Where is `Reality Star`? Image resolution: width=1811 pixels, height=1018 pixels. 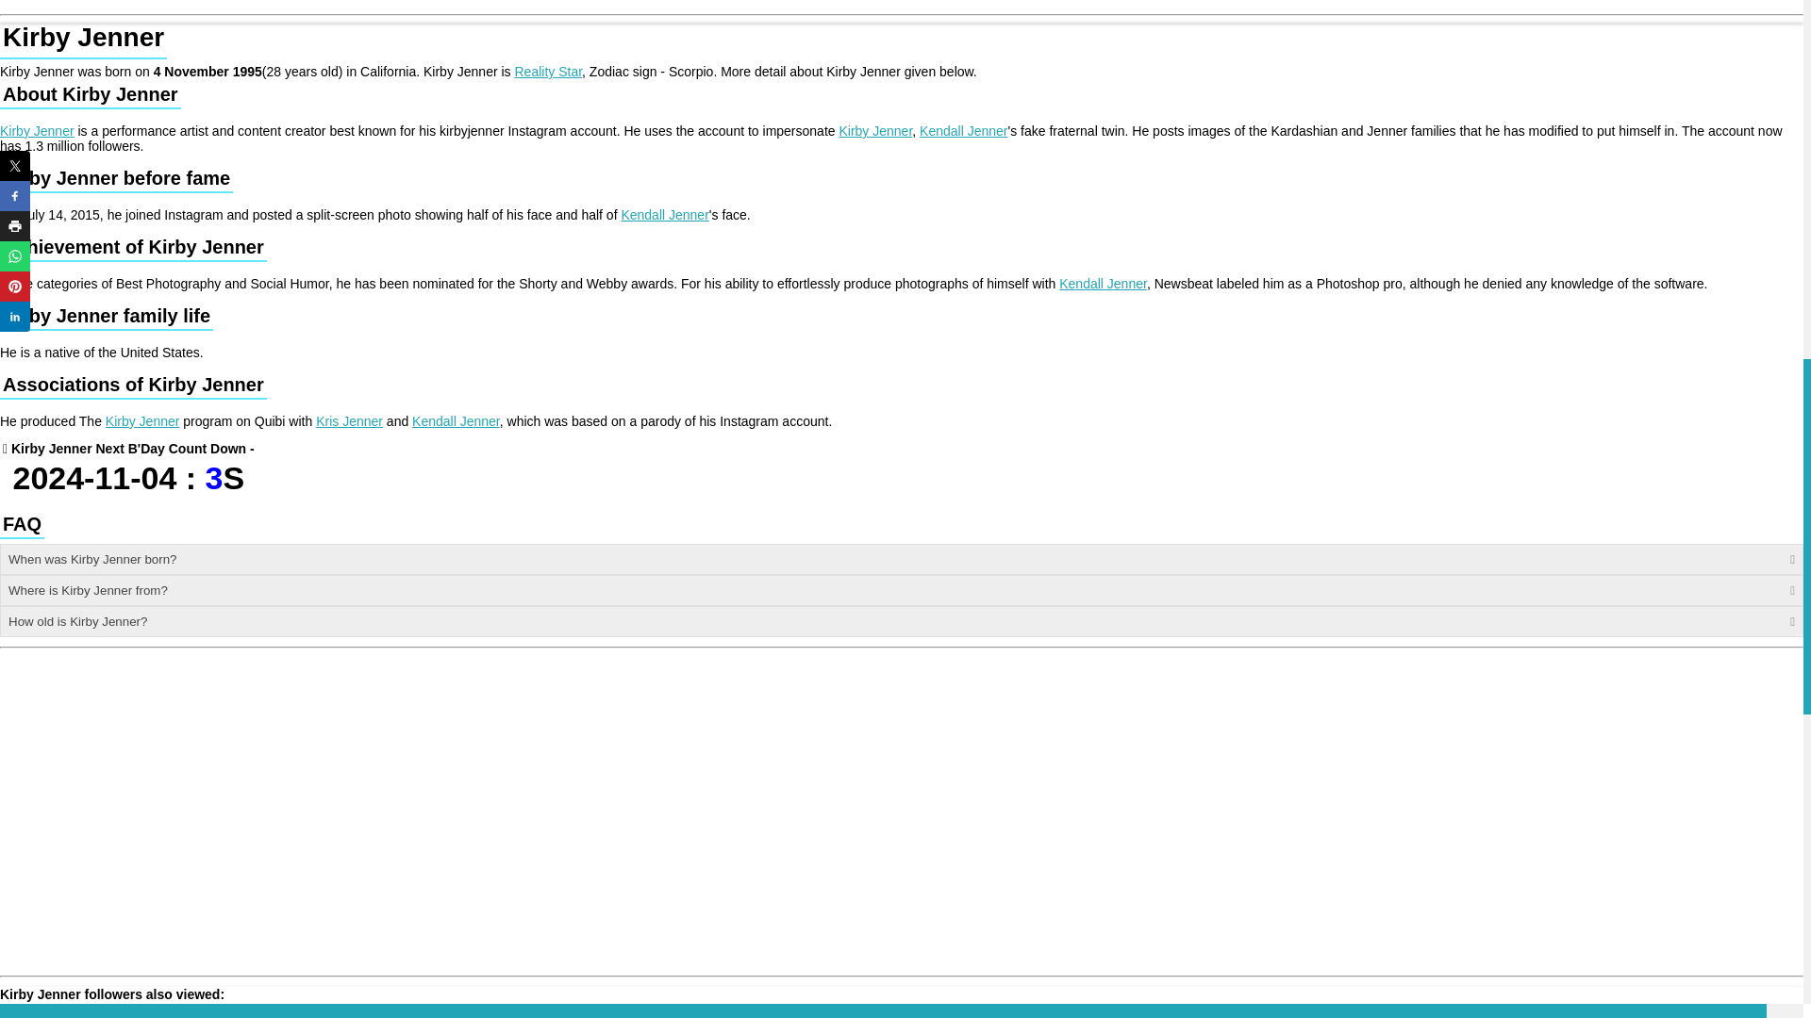
Reality Star is located at coordinates (902, 590).